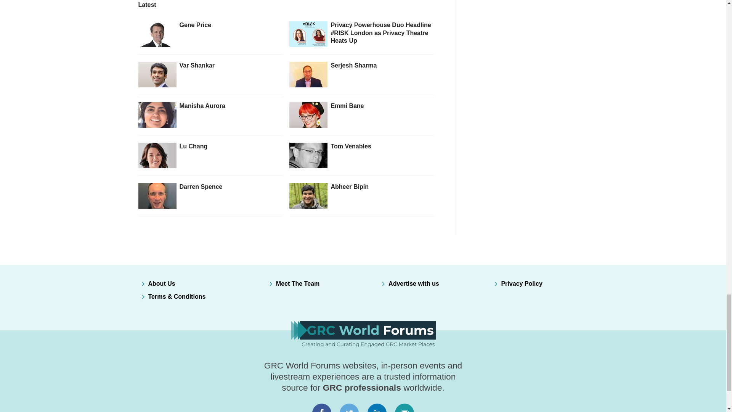  I want to click on Email us, so click(404, 407).